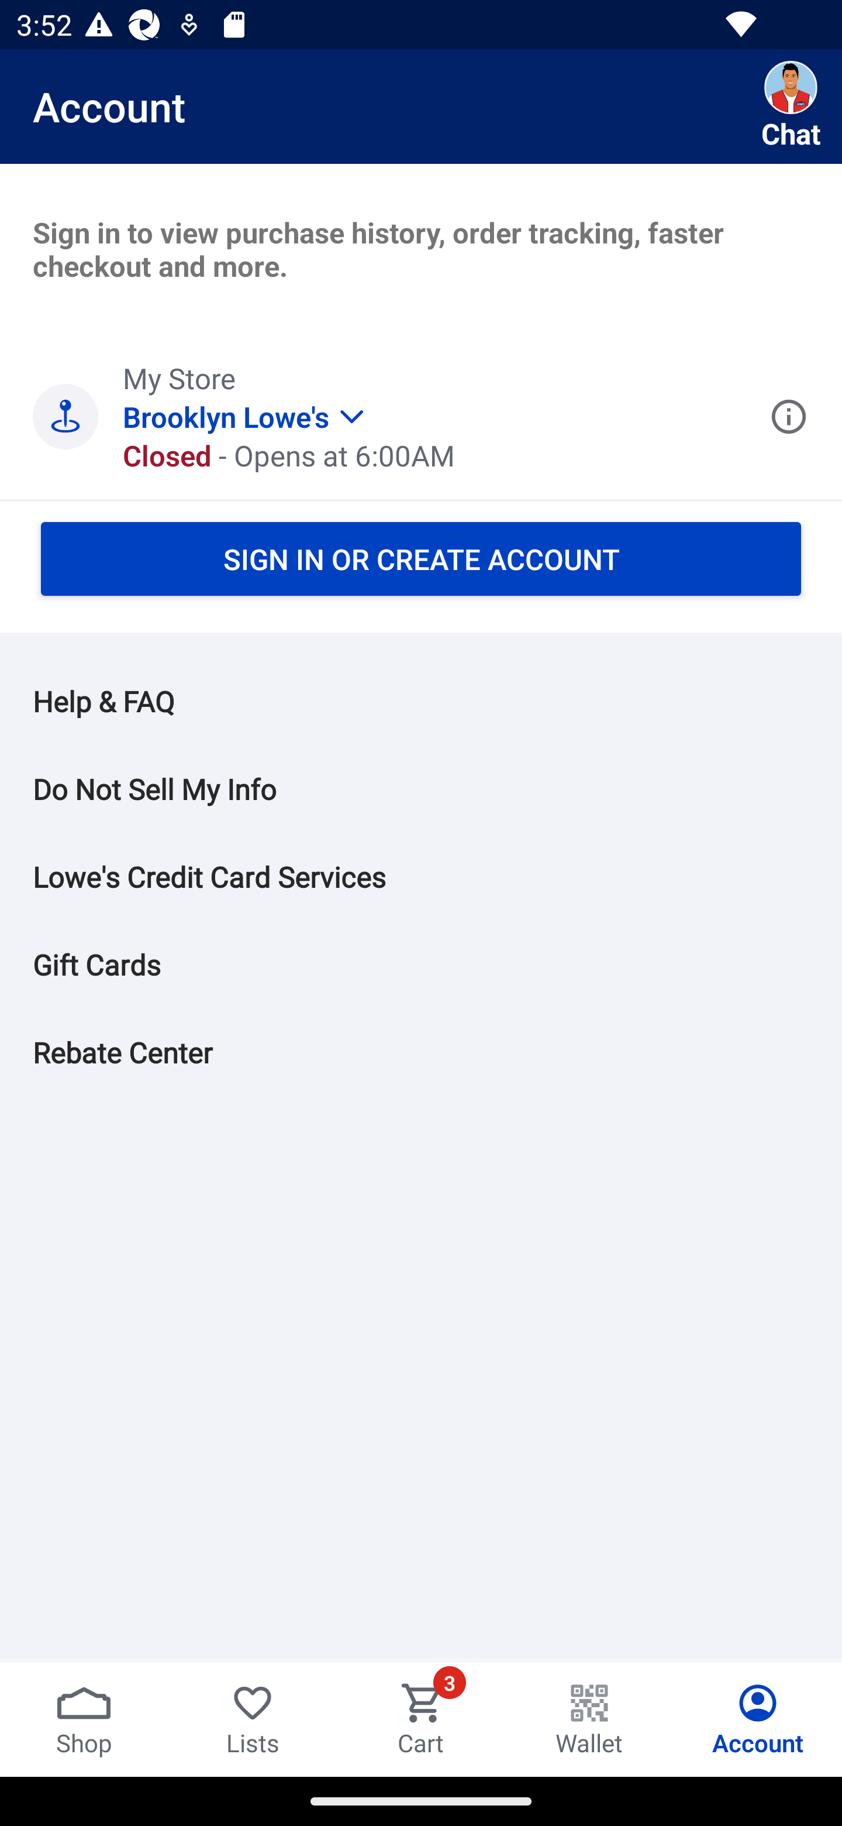 The height and width of the screenshot is (1826, 842). Describe the element at coordinates (421, 1719) in the screenshot. I see `Cart Cart 3` at that location.